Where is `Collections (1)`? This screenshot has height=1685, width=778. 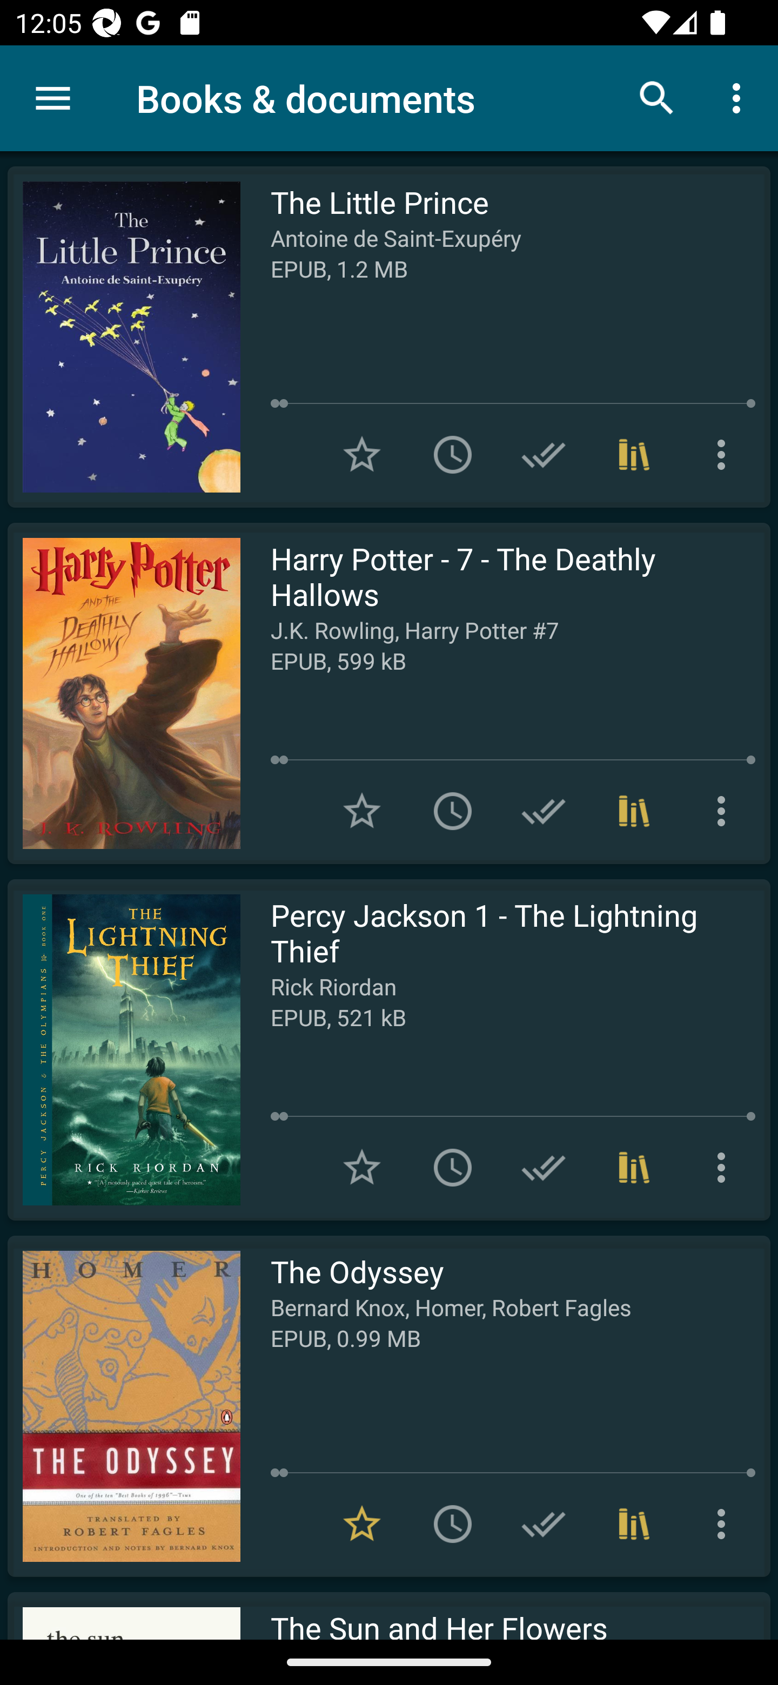 Collections (1) is located at coordinates (634, 455).